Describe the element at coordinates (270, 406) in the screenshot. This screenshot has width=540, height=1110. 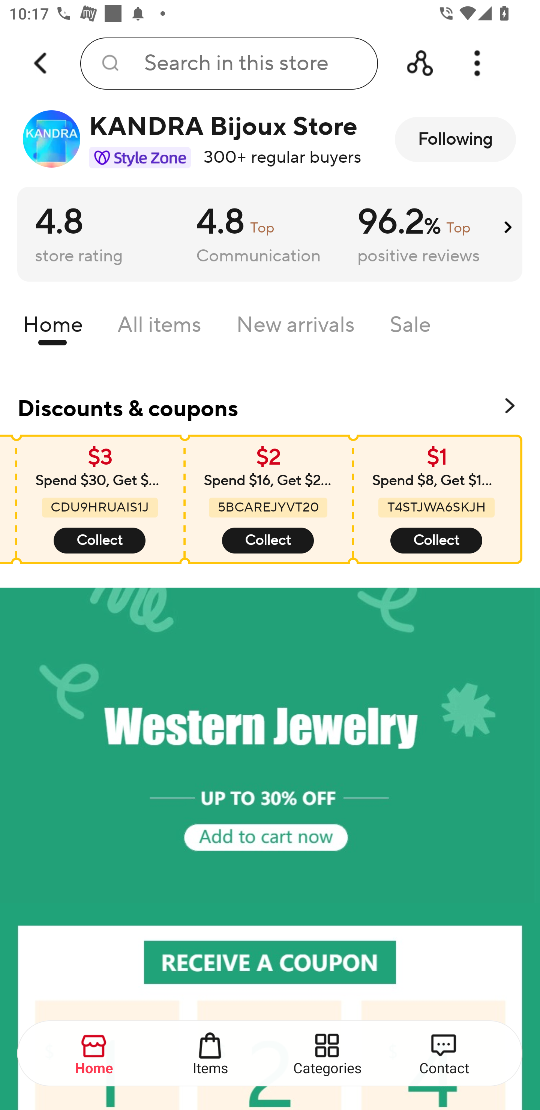
I see `Discounts & coupons` at that location.